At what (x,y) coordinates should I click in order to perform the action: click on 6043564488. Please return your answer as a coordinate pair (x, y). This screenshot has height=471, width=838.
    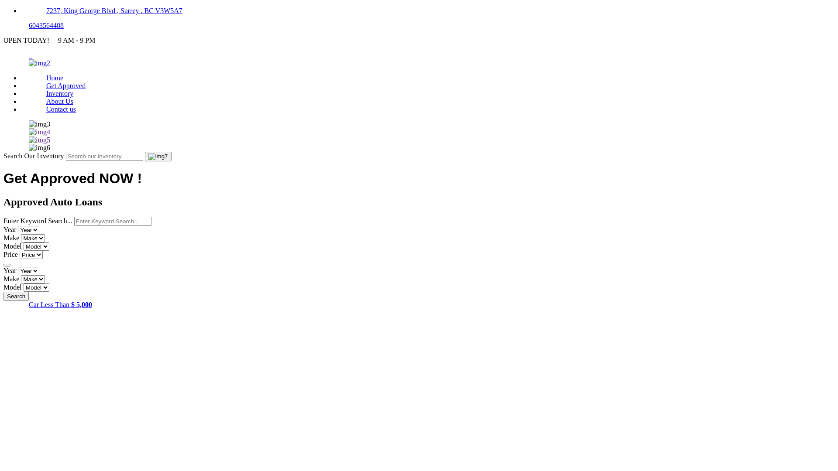
    Looking at the image, I should click on (46, 25).